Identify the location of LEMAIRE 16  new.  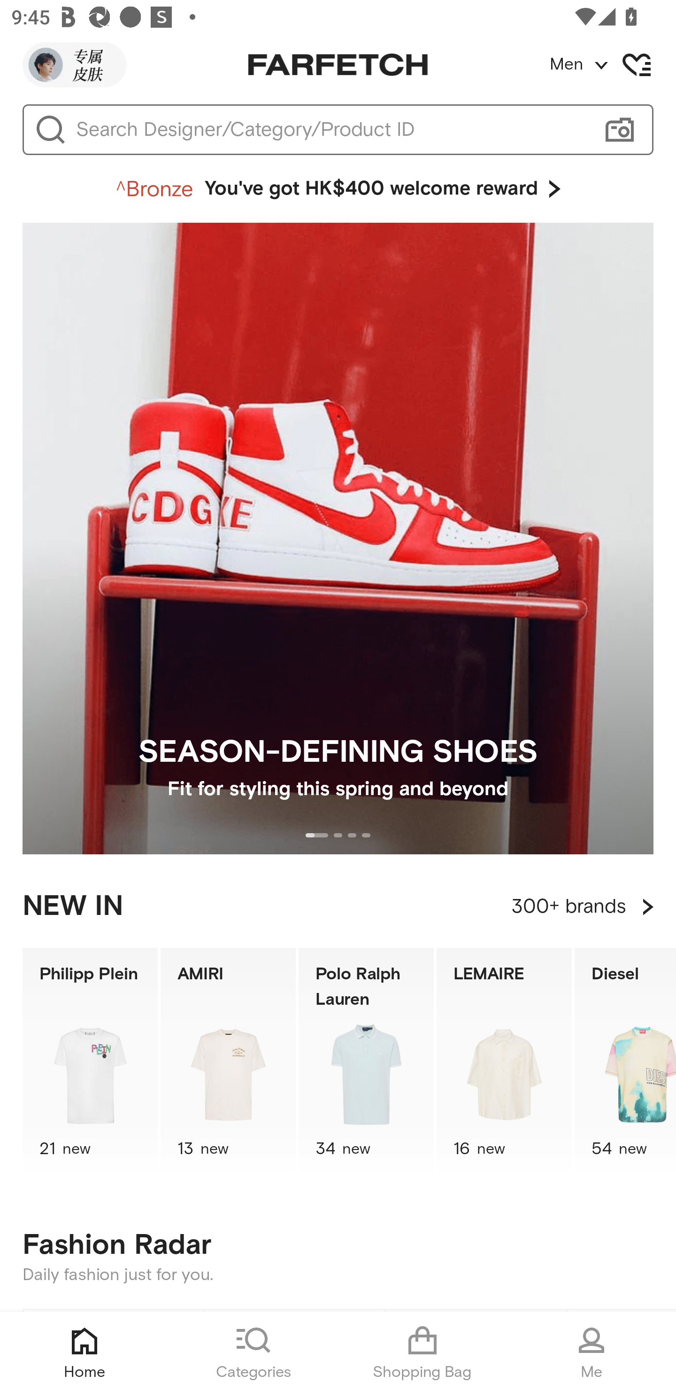
(504, 1062).